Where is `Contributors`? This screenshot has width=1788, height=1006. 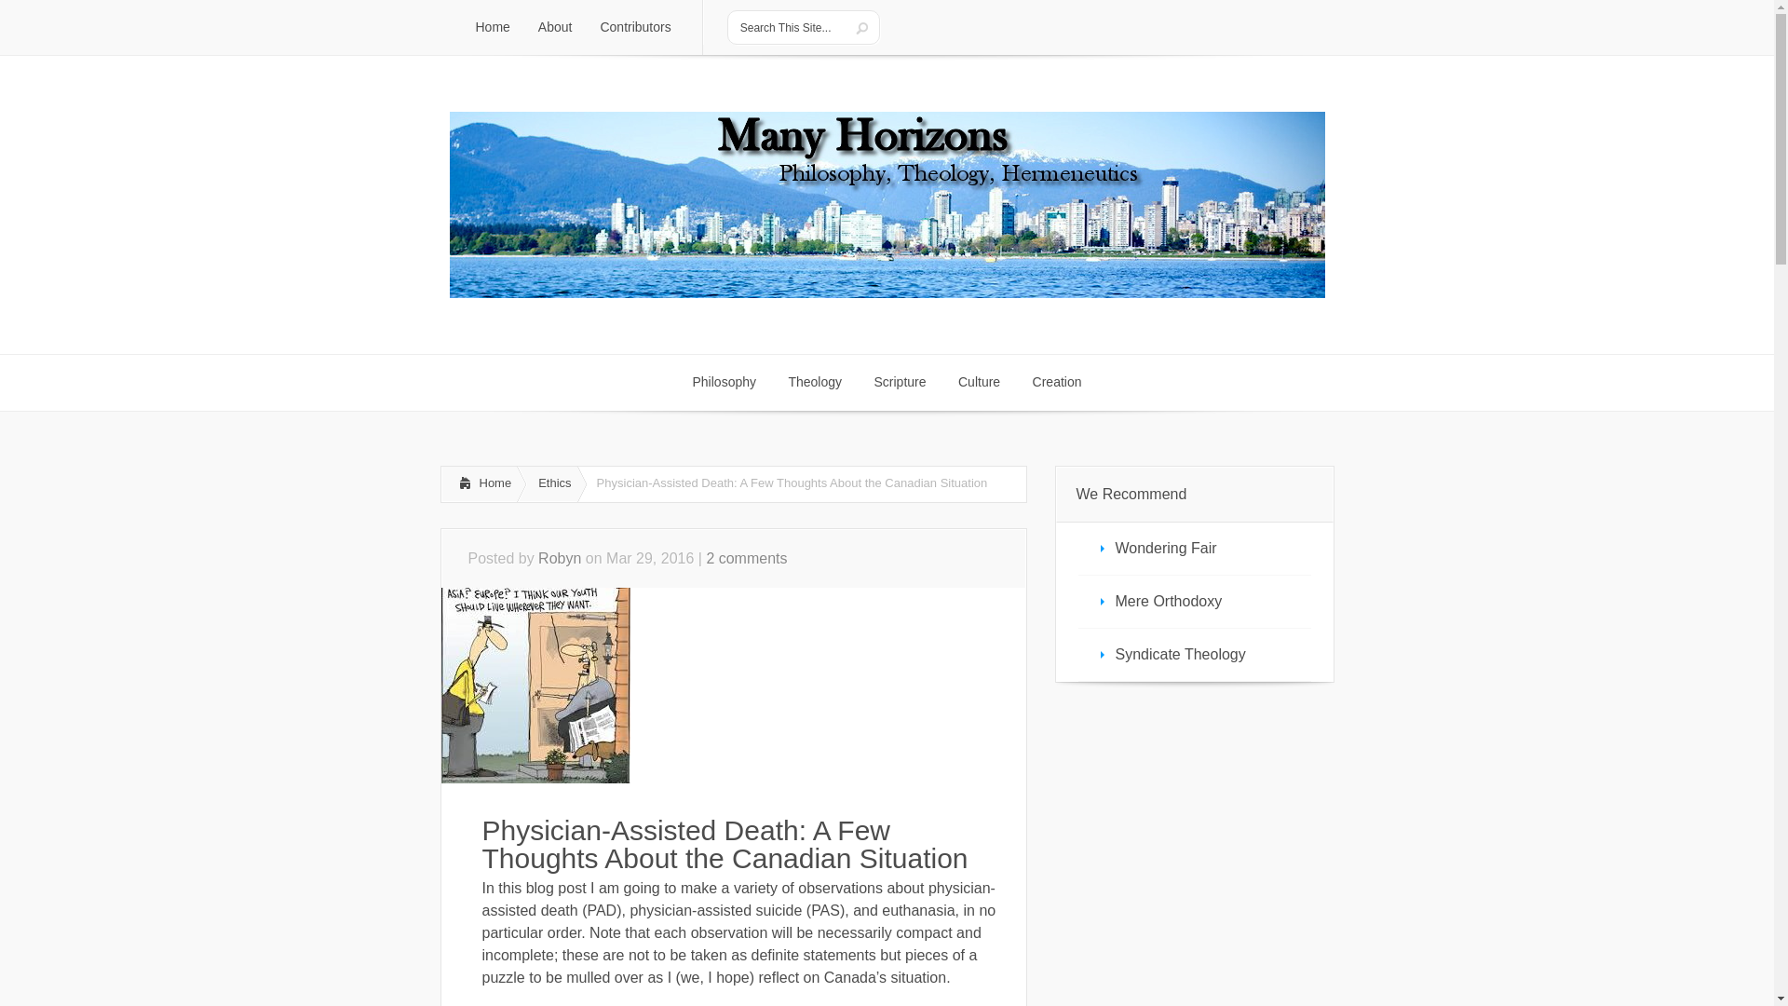
Contributors is located at coordinates (635, 28).